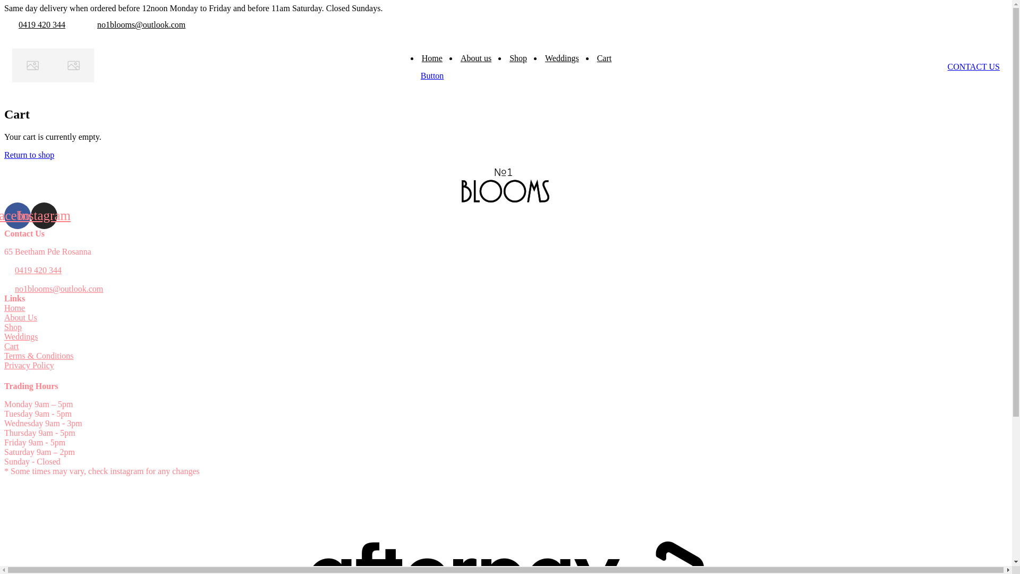  What do you see at coordinates (476, 58) in the screenshot?
I see `About us` at bounding box center [476, 58].